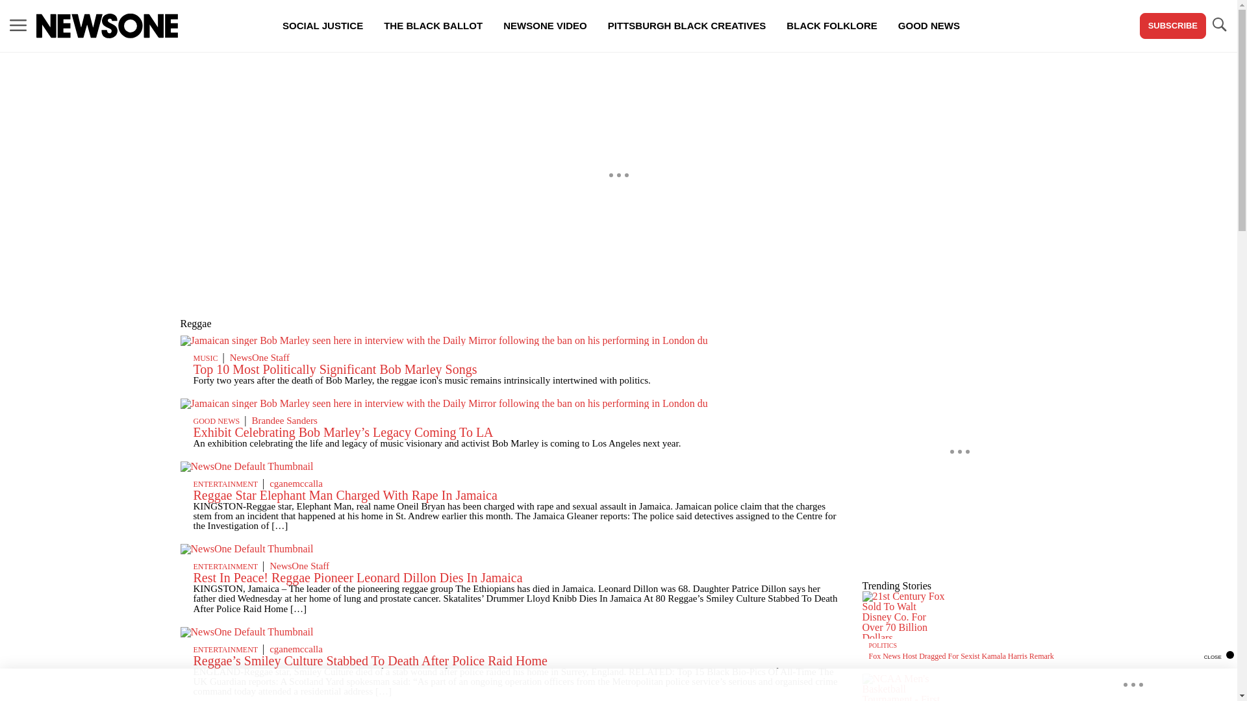  I want to click on MENU, so click(18, 25).